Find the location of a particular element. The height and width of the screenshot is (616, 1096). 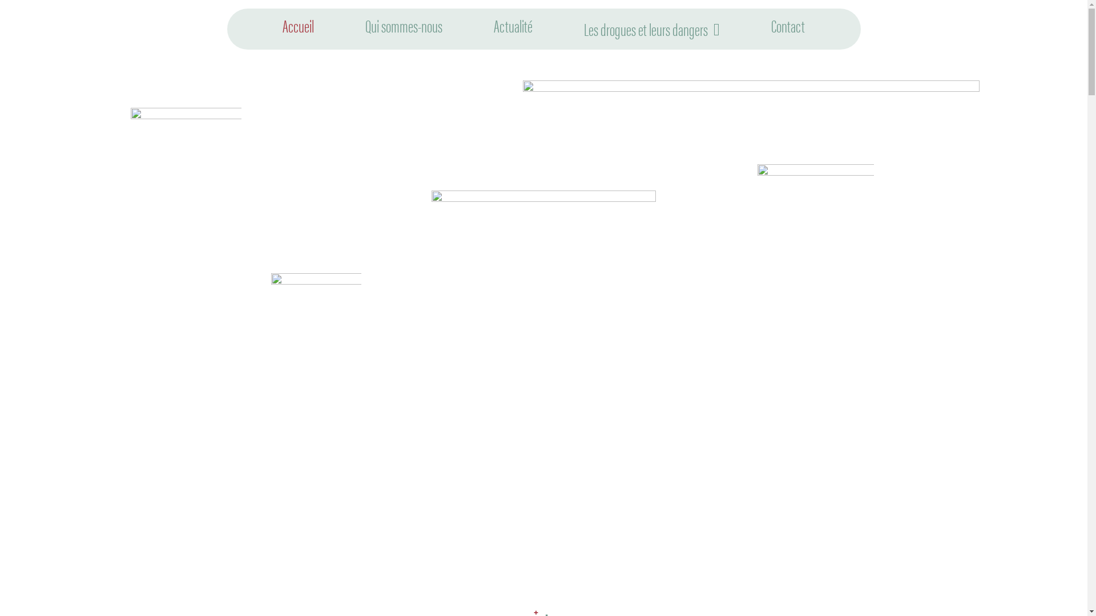

Contact is located at coordinates (788, 26).